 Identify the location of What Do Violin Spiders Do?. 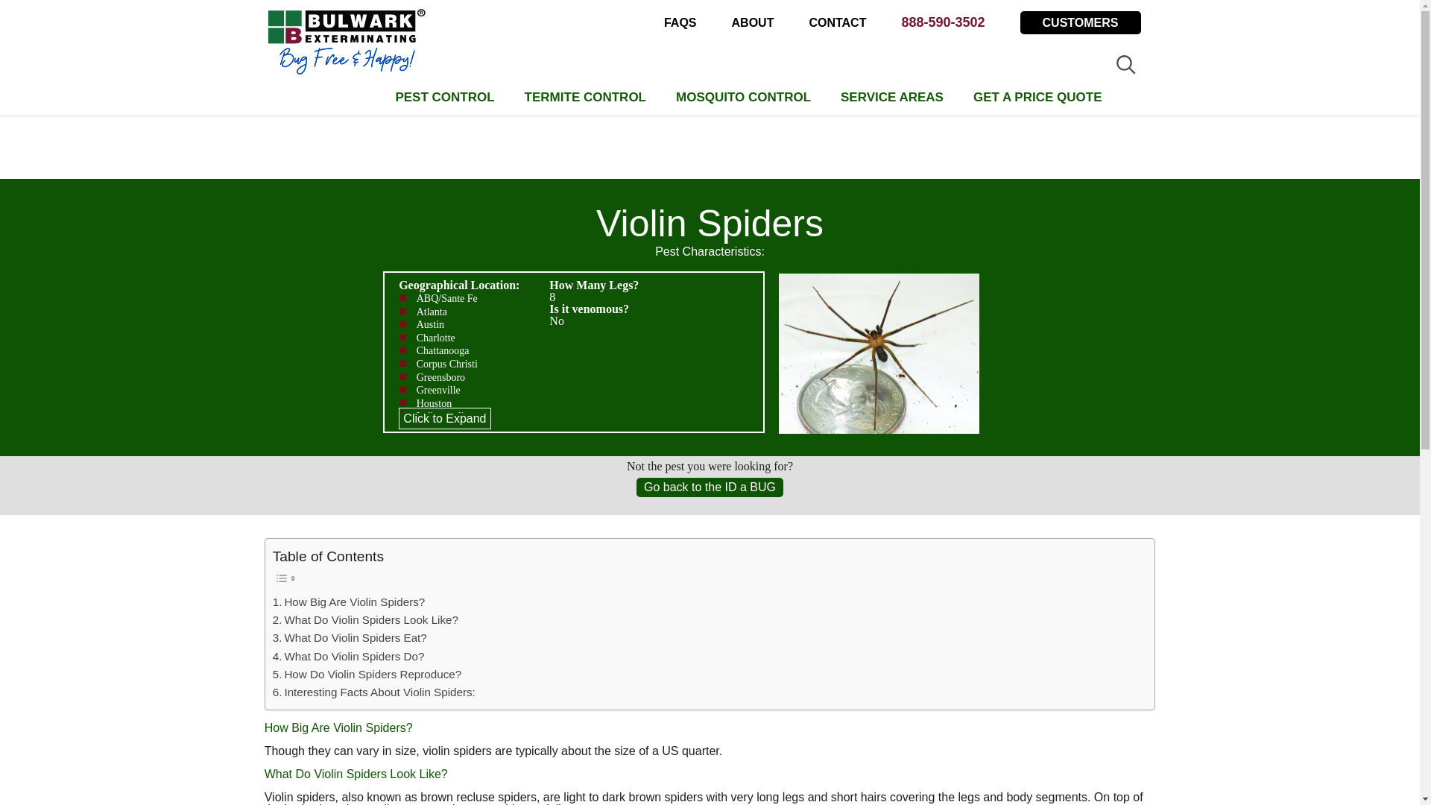
(349, 657).